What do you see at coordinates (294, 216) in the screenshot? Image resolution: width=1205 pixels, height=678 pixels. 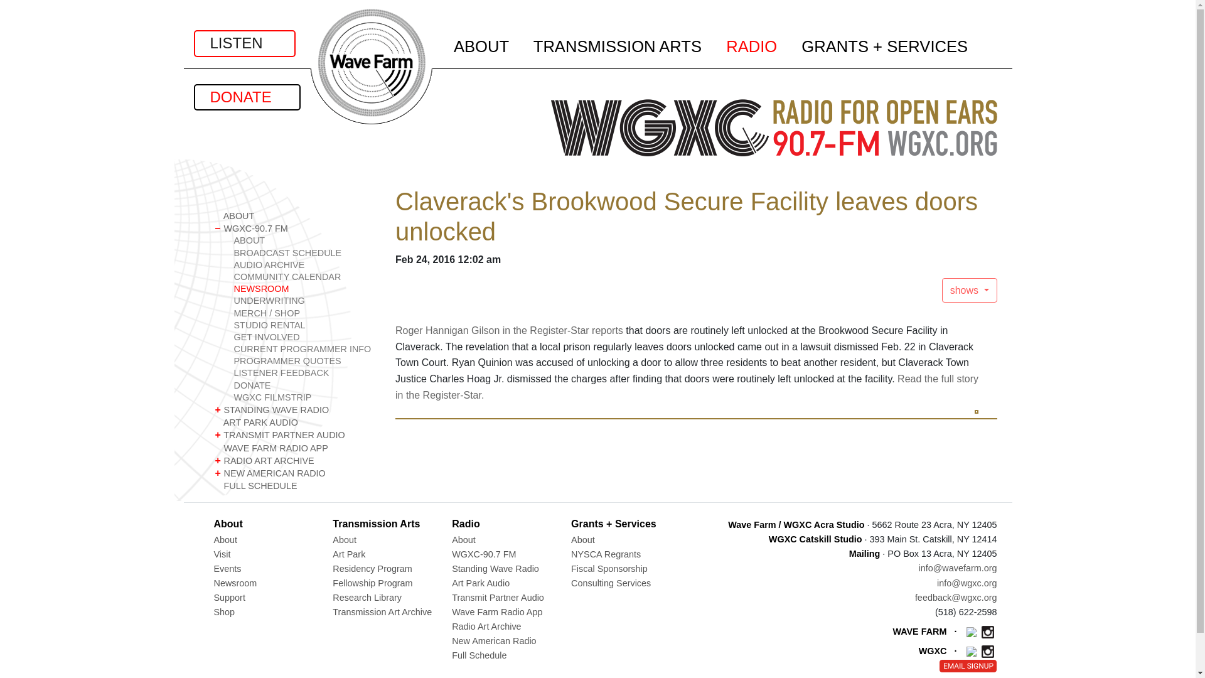 I see `  ABOUT` at bounding box center [294, 216].